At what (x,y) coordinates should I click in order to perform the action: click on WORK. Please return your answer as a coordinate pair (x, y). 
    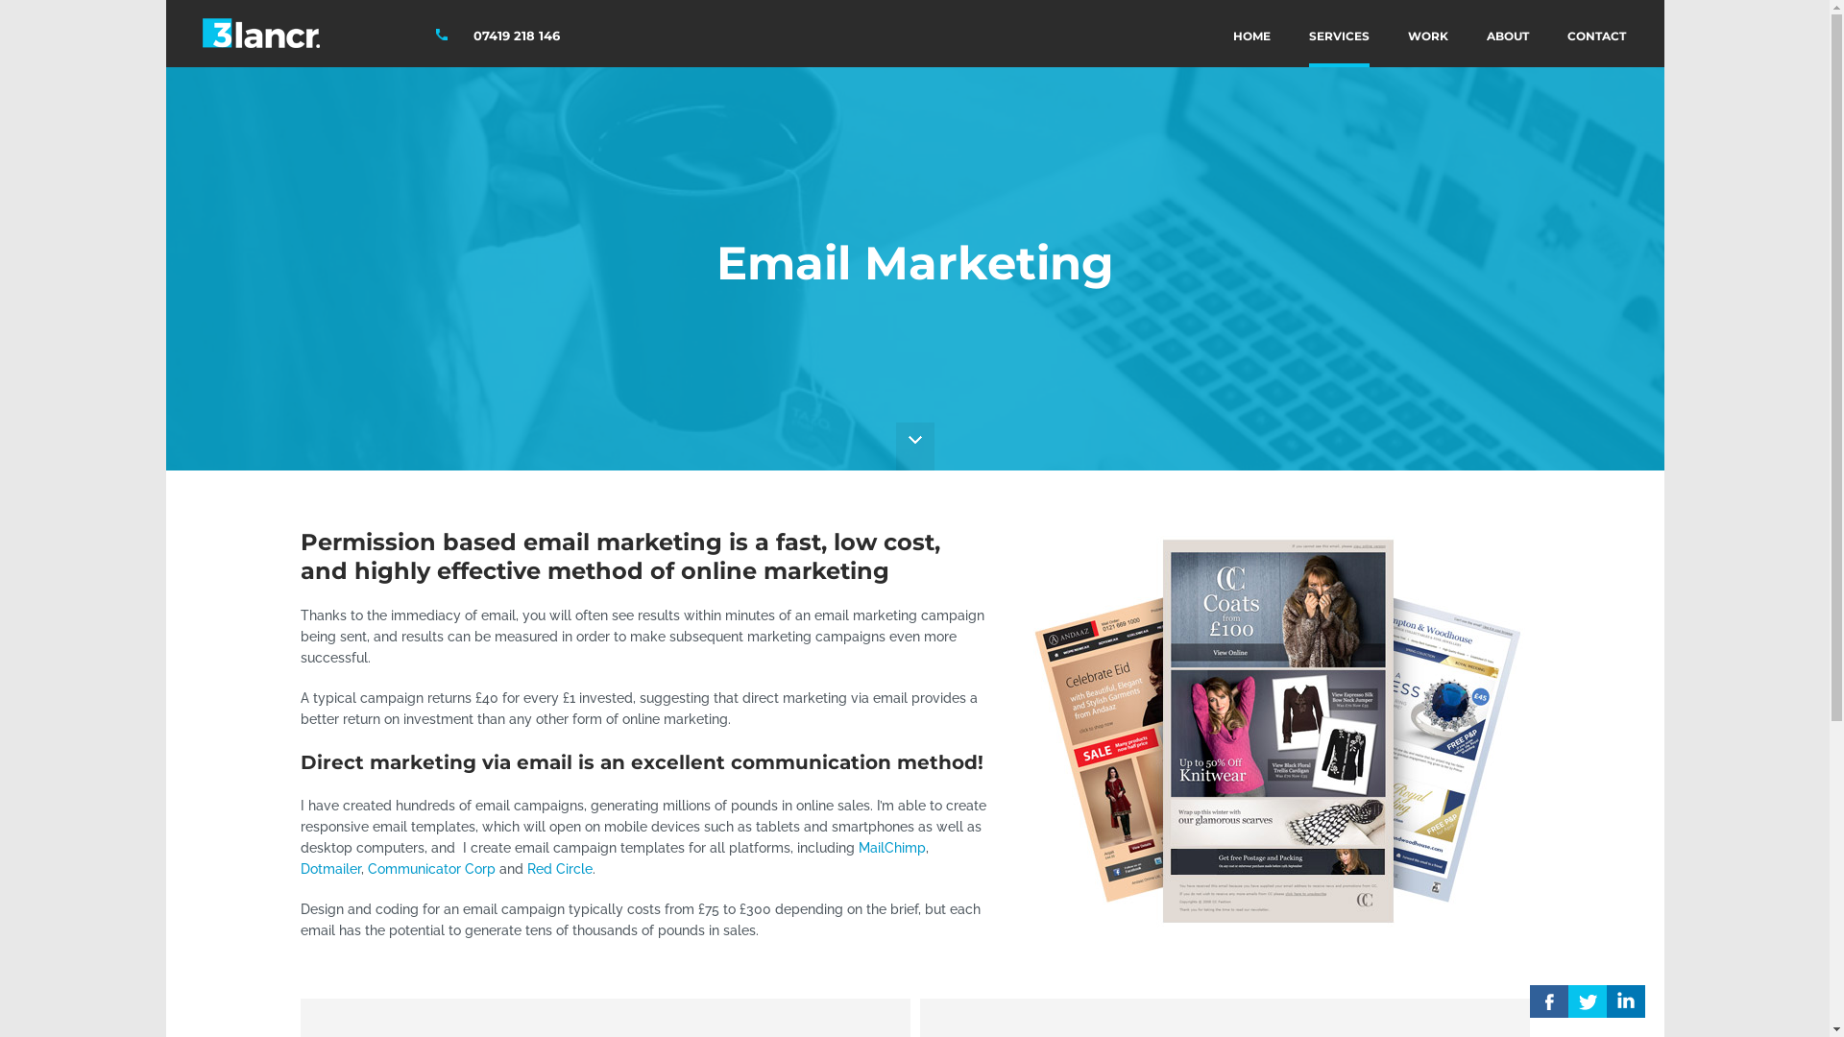
    Looking at the image, I should click on (1428, 34).